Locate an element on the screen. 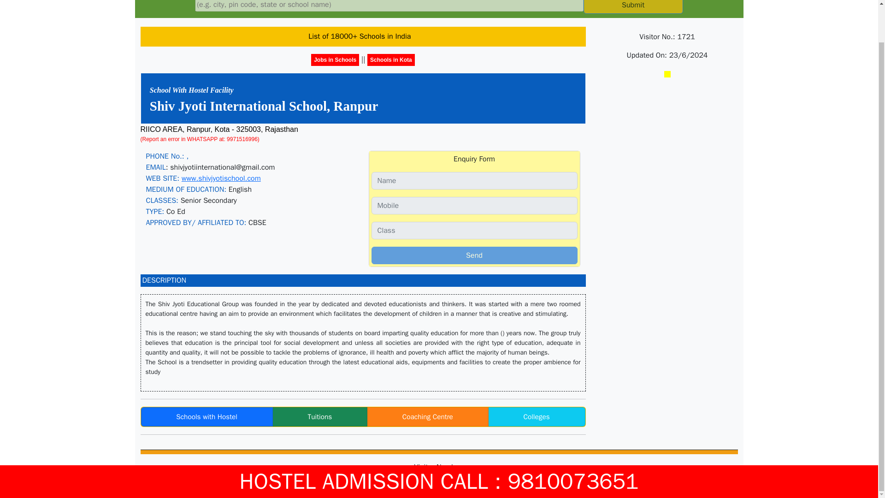  Schools in Delhi NCR is located at coordinates (320, 417).